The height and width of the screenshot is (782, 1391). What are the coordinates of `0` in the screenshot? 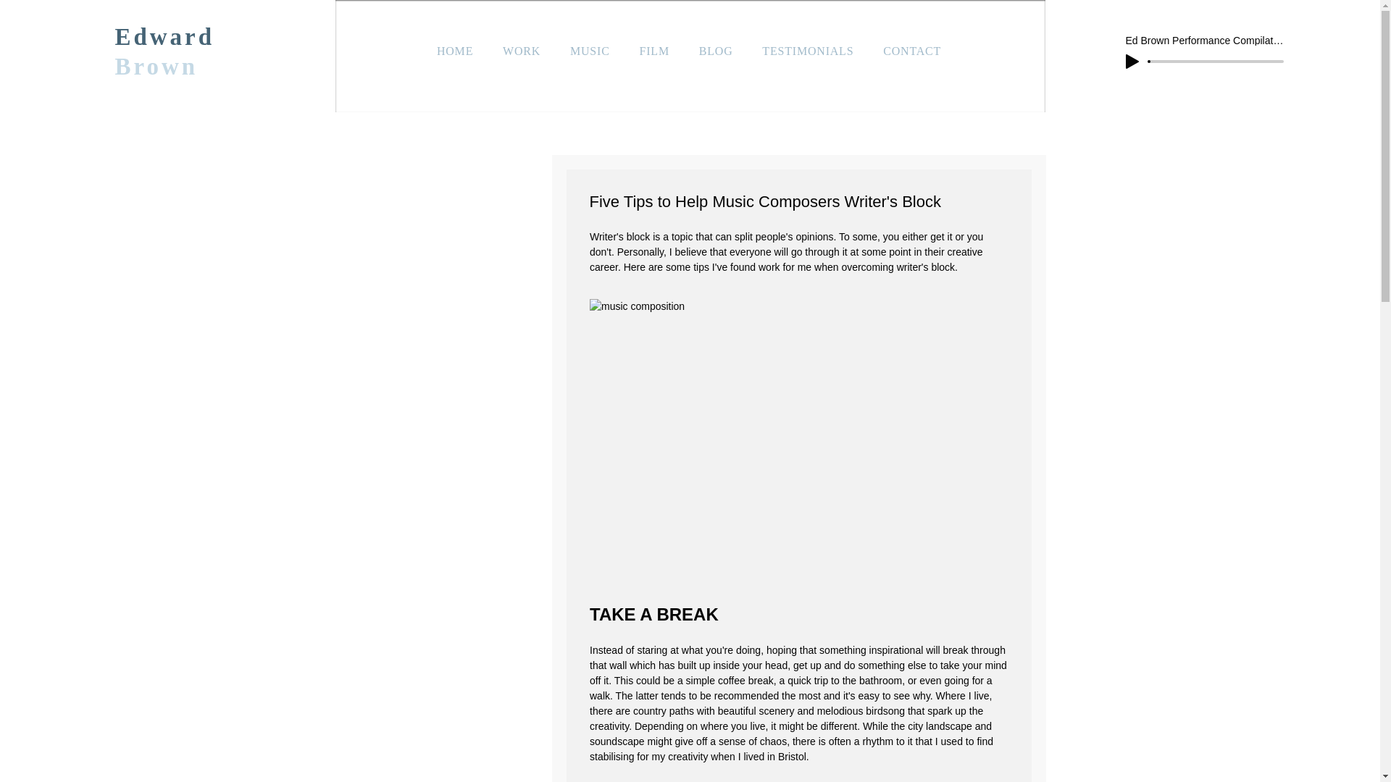 It's located at (1216, 61).